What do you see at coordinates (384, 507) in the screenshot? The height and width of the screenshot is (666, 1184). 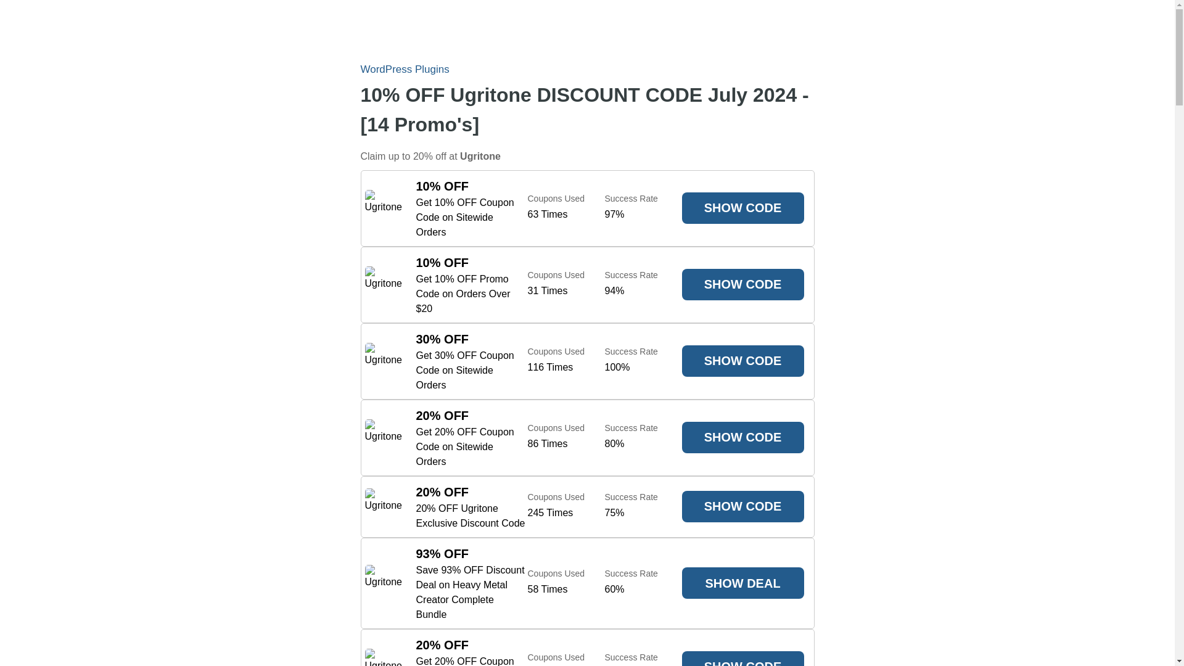 I see `Ugritone` at bounding box center [384, 507].